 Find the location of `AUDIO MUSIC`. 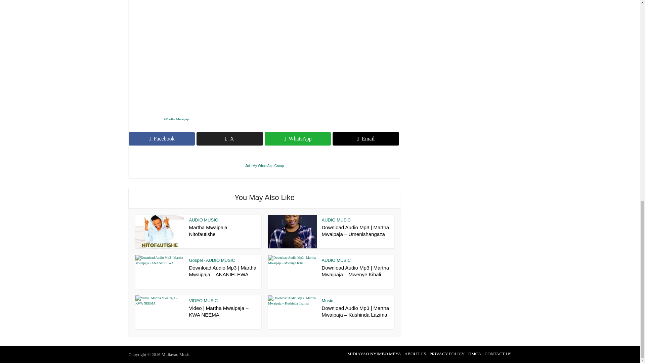

AUDIO MUSIC is located at coordinates (336, 220).